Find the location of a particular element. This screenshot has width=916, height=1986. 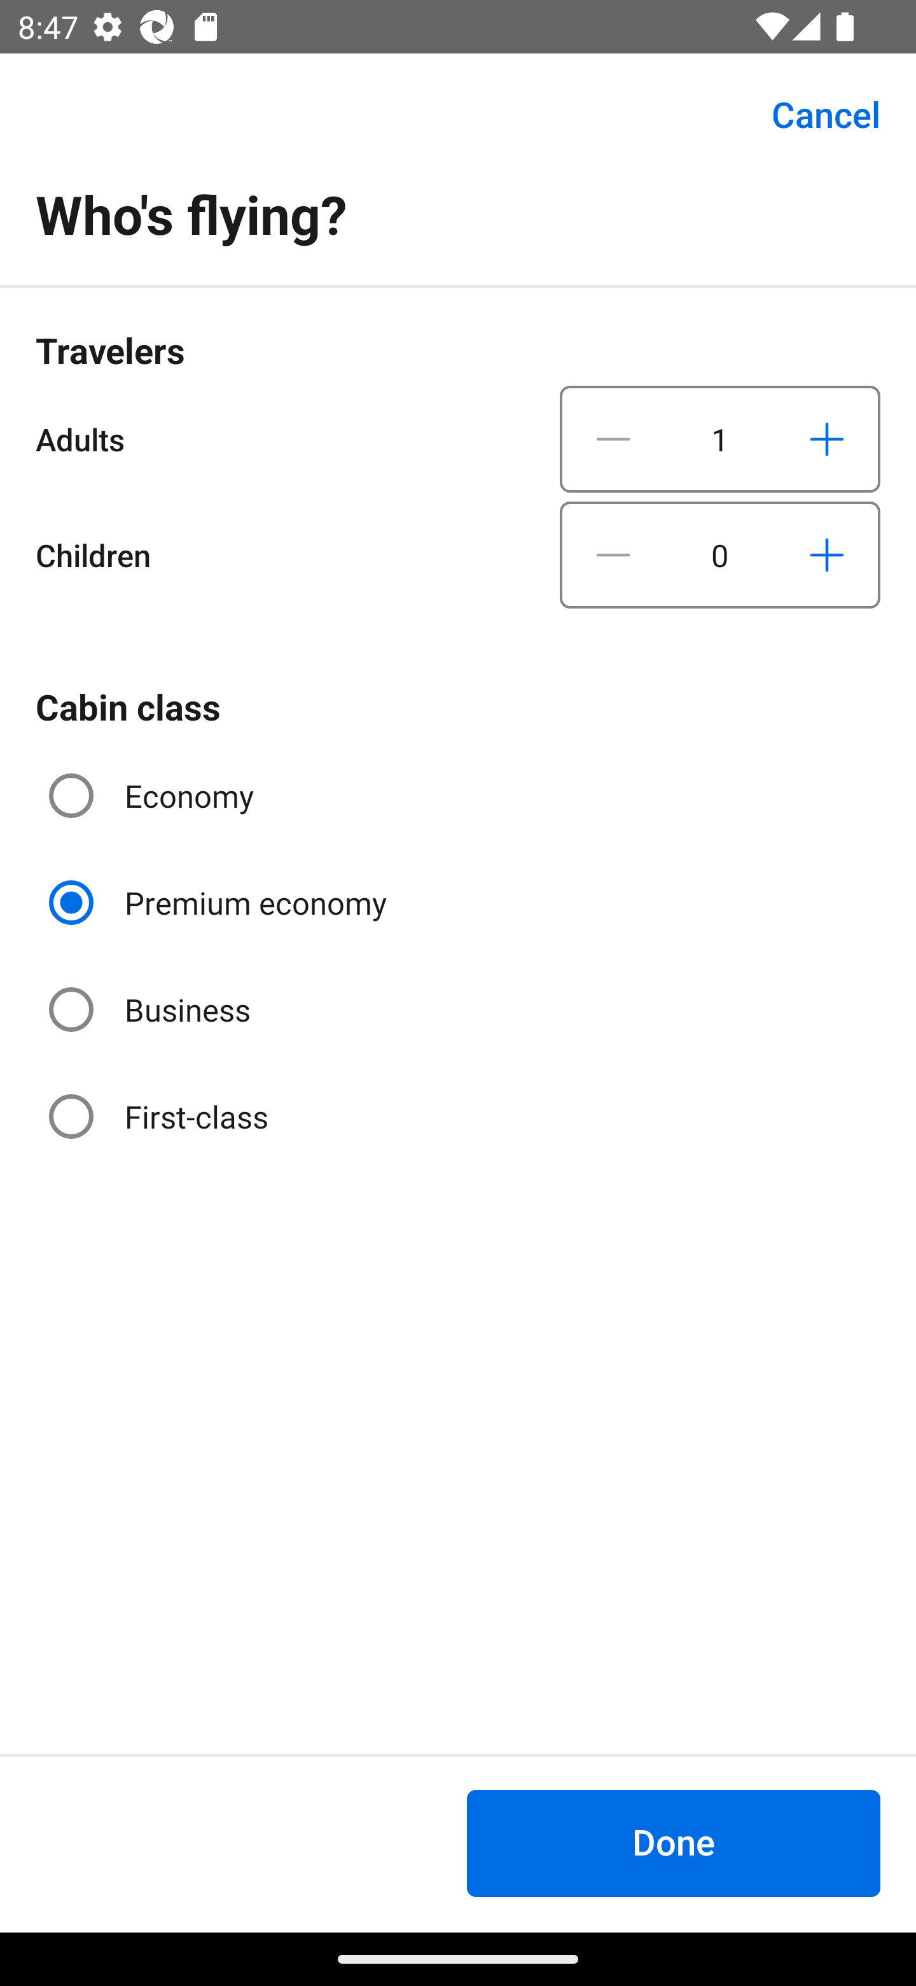

Business is located at coordinates (151, 1008).